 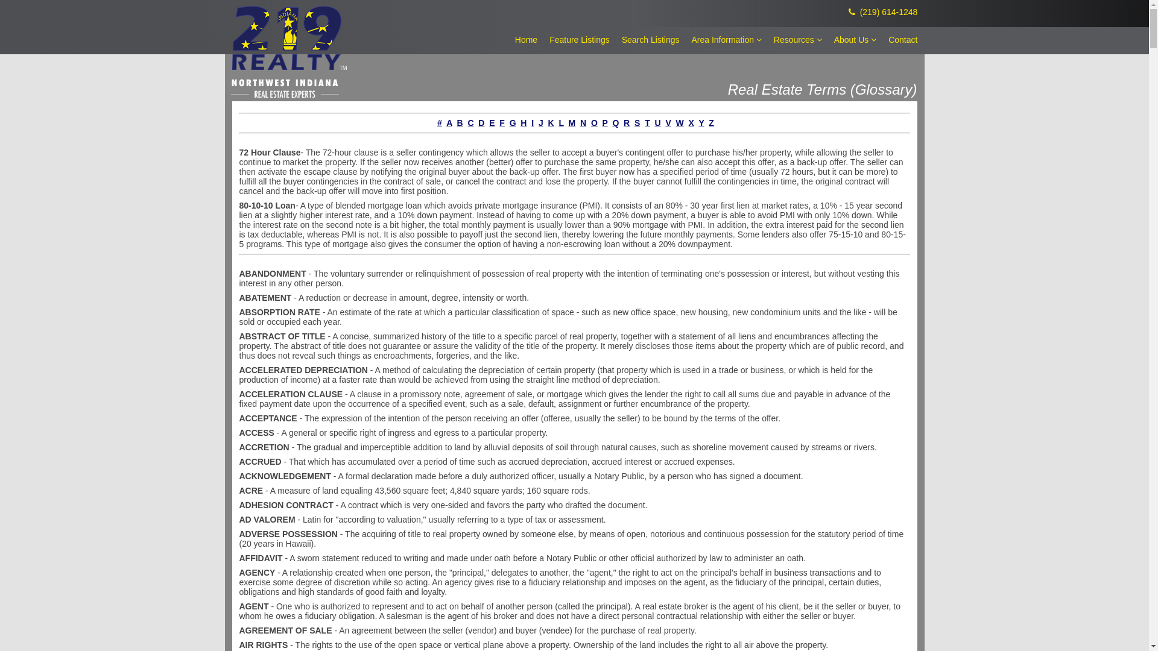 What do you see at coordinates (726, 40) in the screenshot?
I see `Area Information` at bounding box center [726, 40].